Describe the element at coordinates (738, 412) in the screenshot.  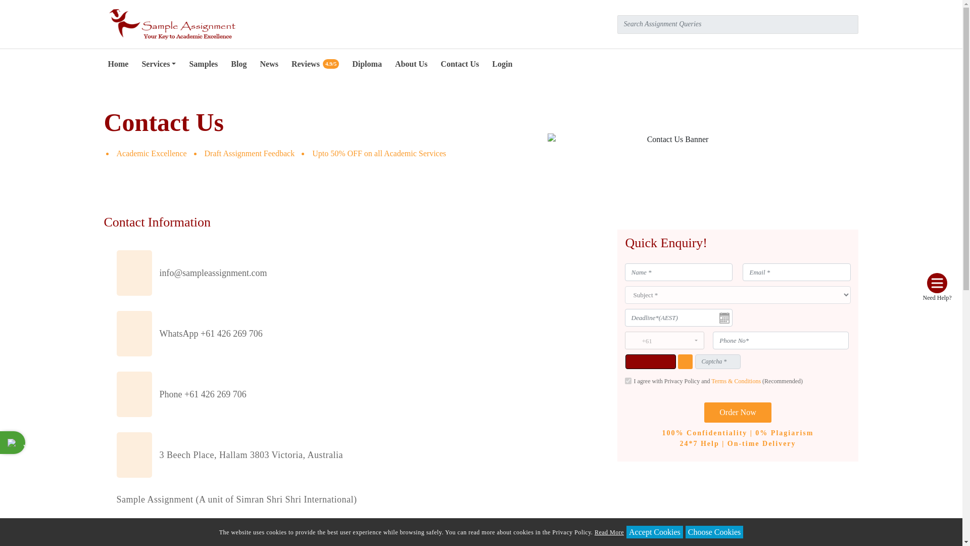
I see `Get Free Quote of Assignment Help AU` at that location.